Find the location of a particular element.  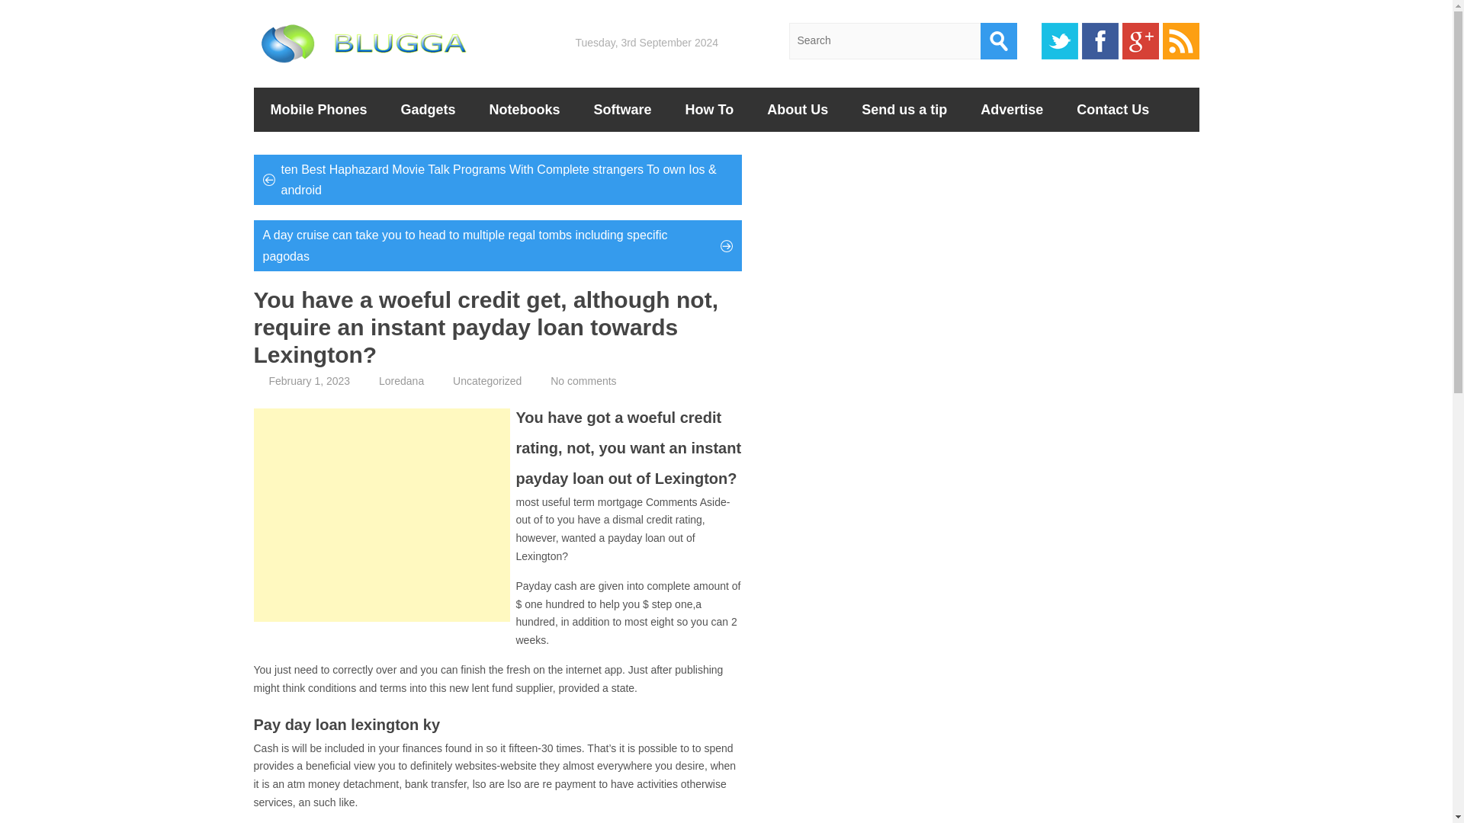

Uncategorized is located at coordinates (486, 381).